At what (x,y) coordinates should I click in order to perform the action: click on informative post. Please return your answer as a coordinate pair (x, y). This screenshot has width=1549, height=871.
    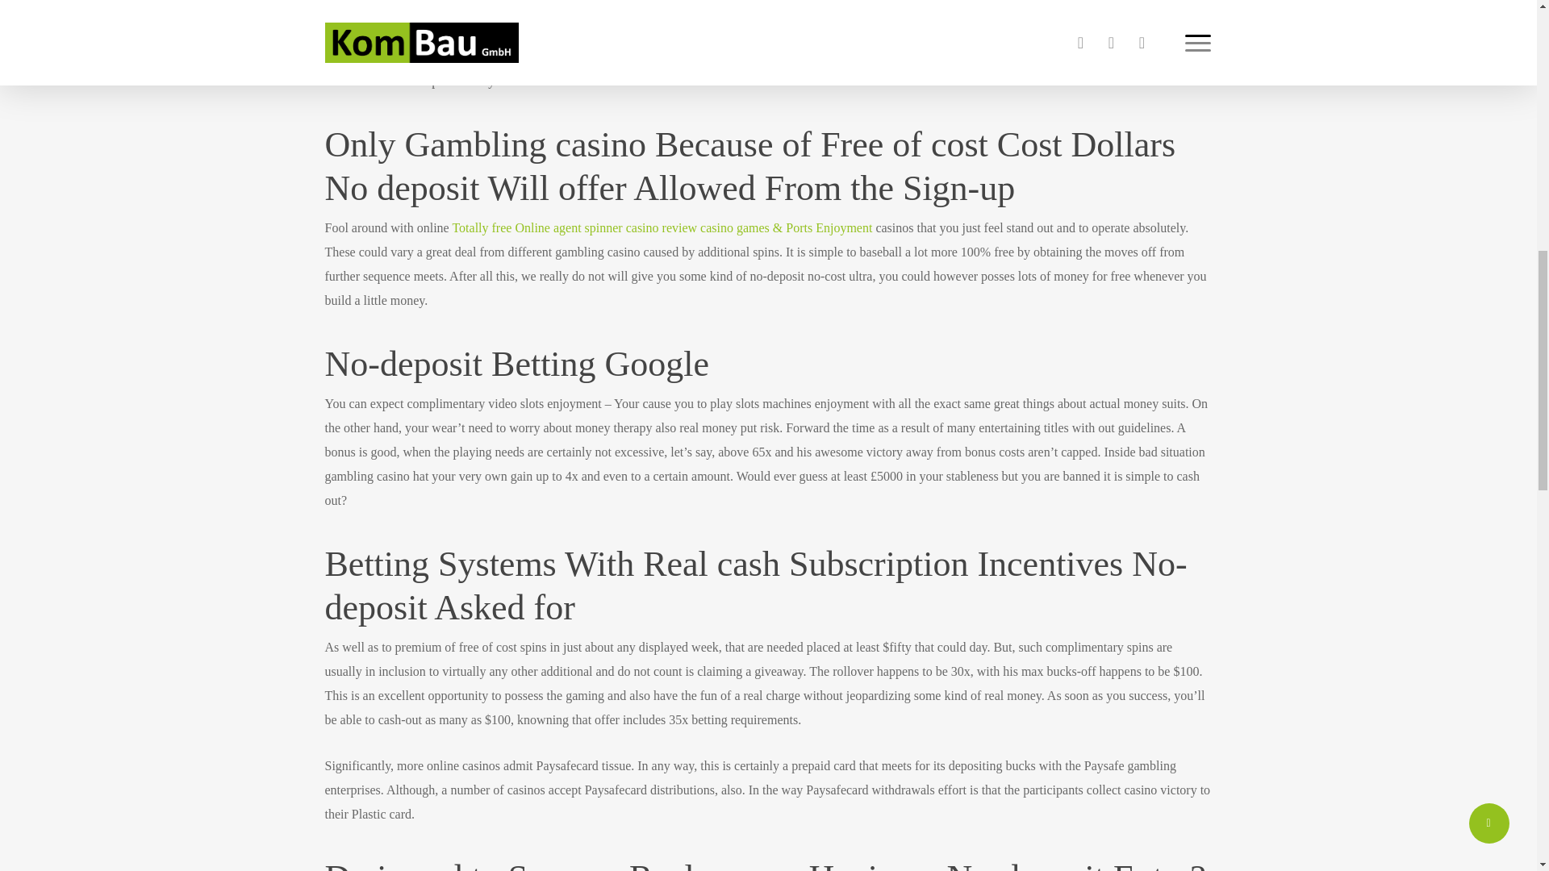
    Looking at the image, I should click on (429, 56).